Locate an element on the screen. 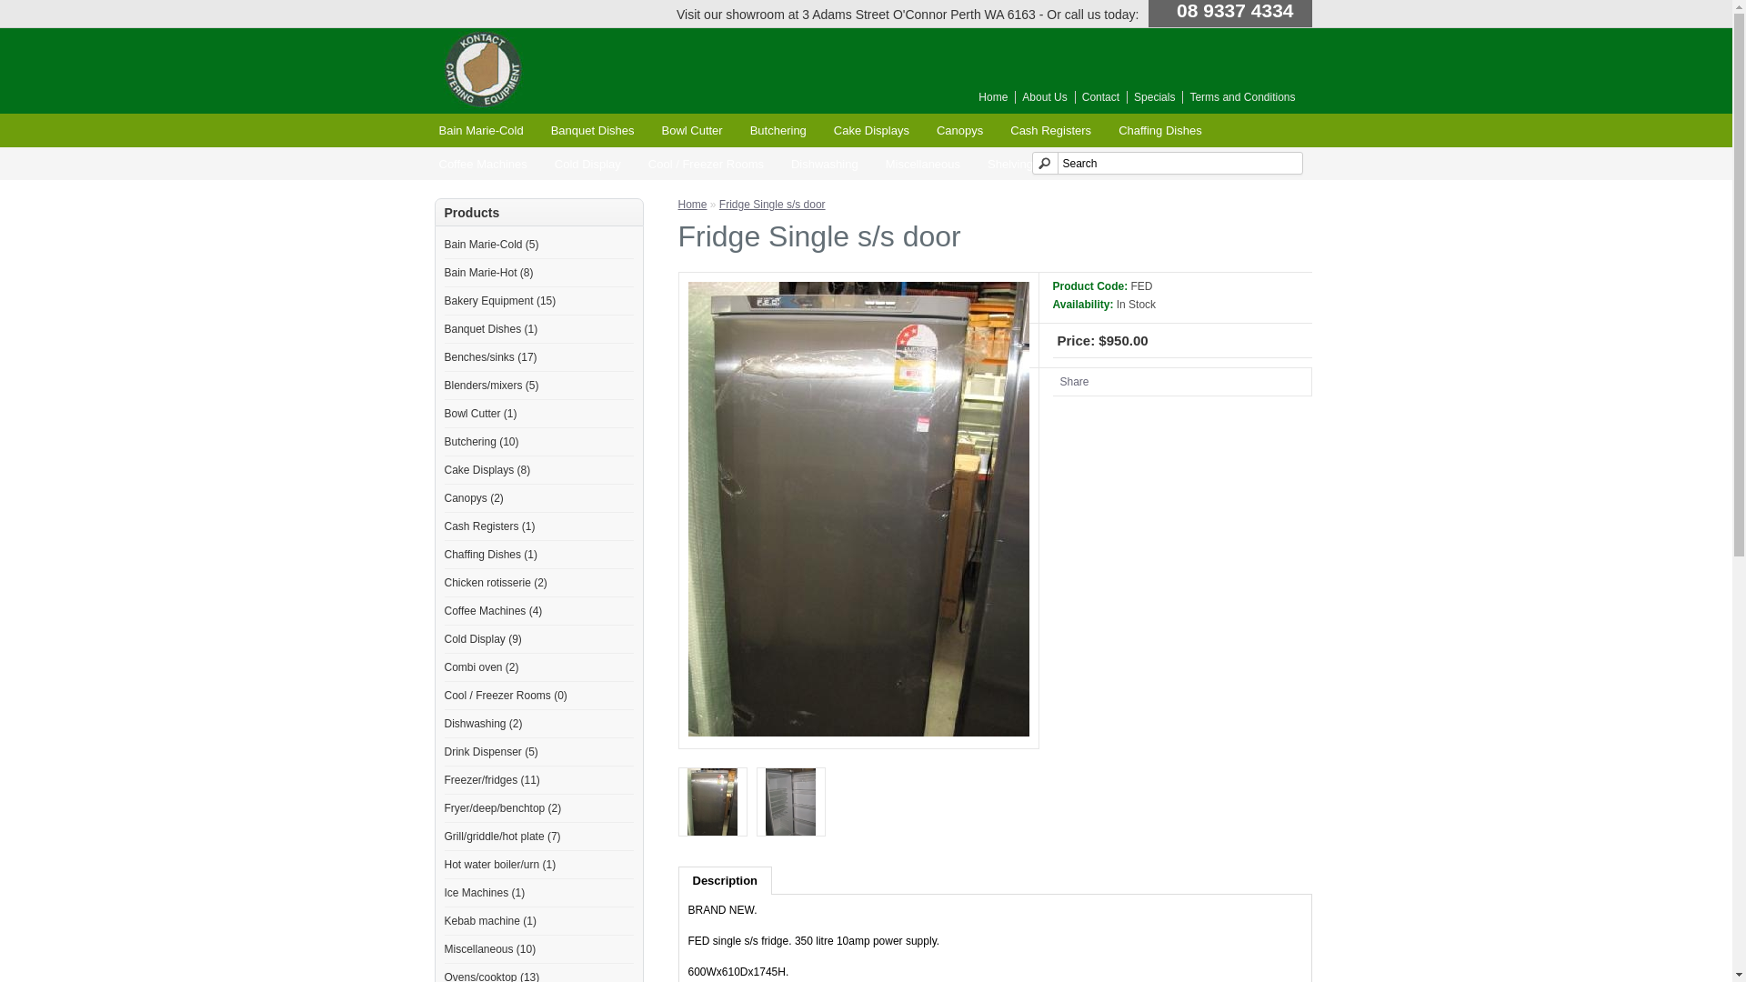 The height and width of the screenshot is (982, 1746). Terms and Conditions is located at coordinates (1239, 97).